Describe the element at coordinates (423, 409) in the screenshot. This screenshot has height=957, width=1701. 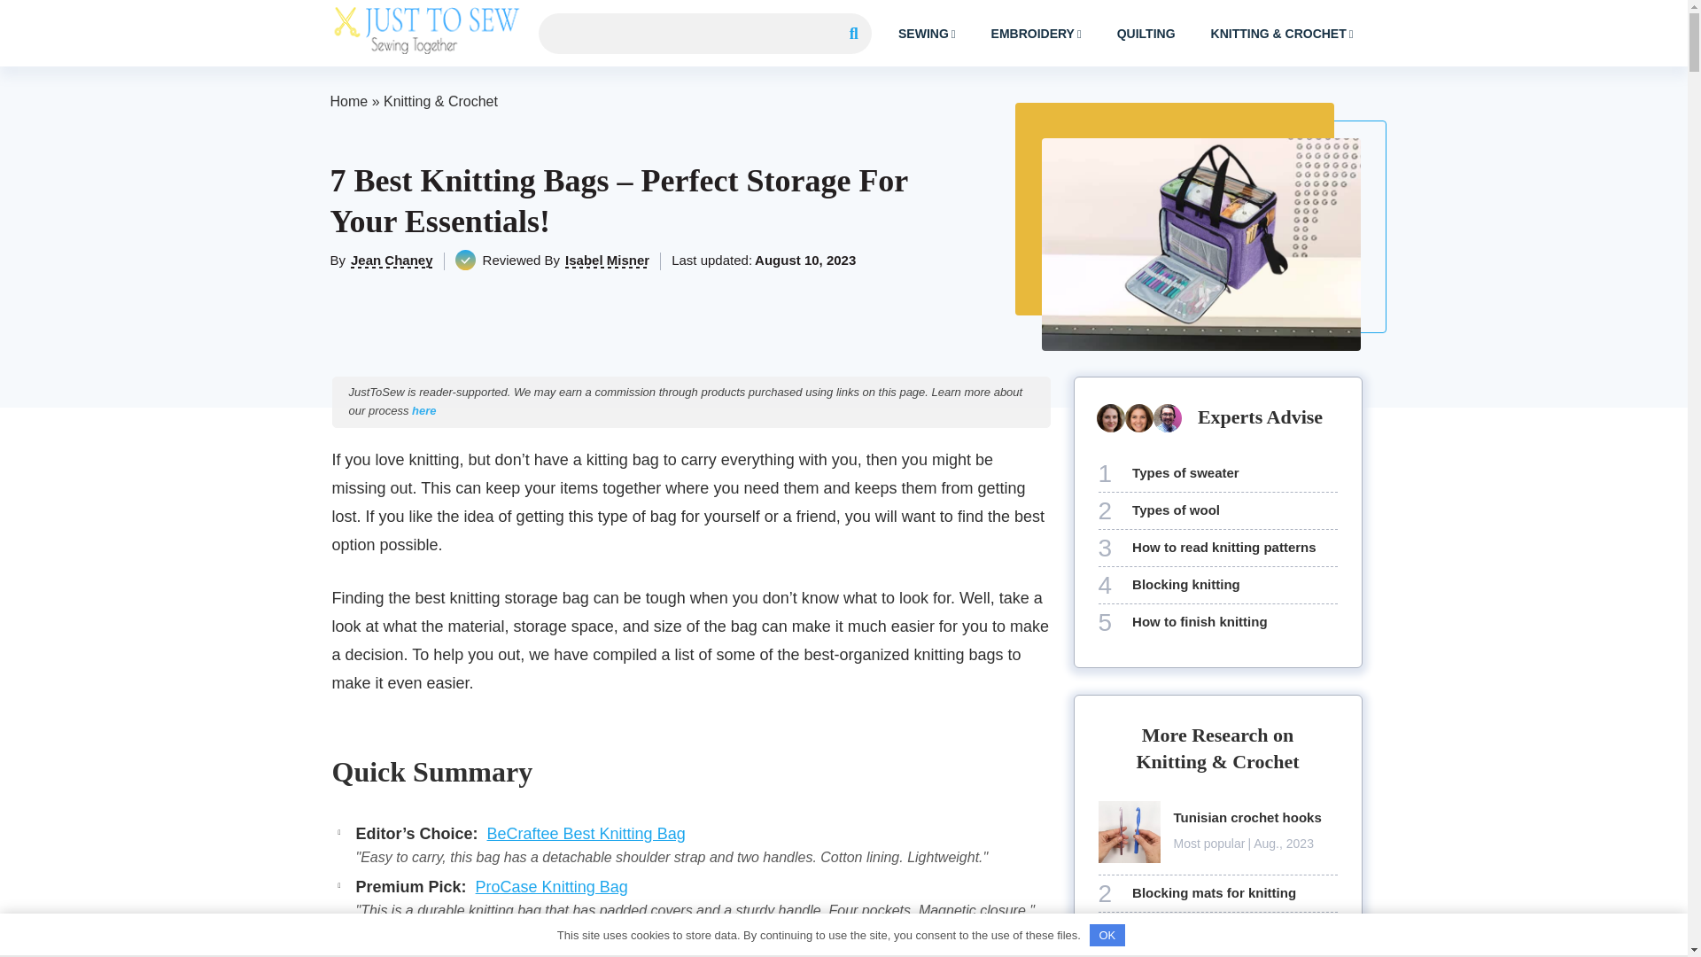
I see `here` at that location.